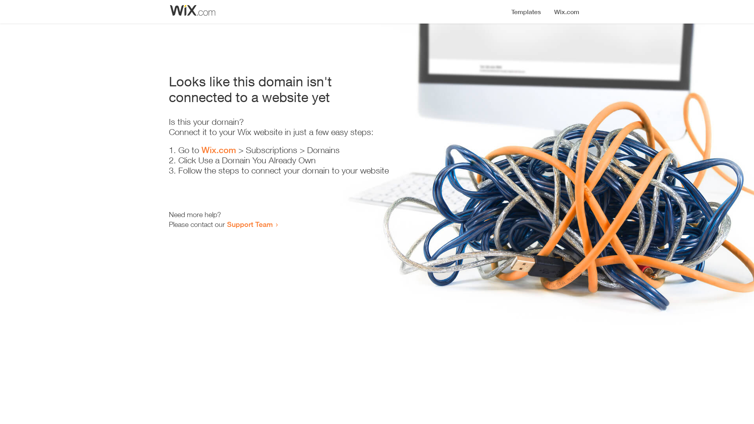  Describe the element at coordinates (250, 224) in the screenshot. I see `Support Team` at that location.